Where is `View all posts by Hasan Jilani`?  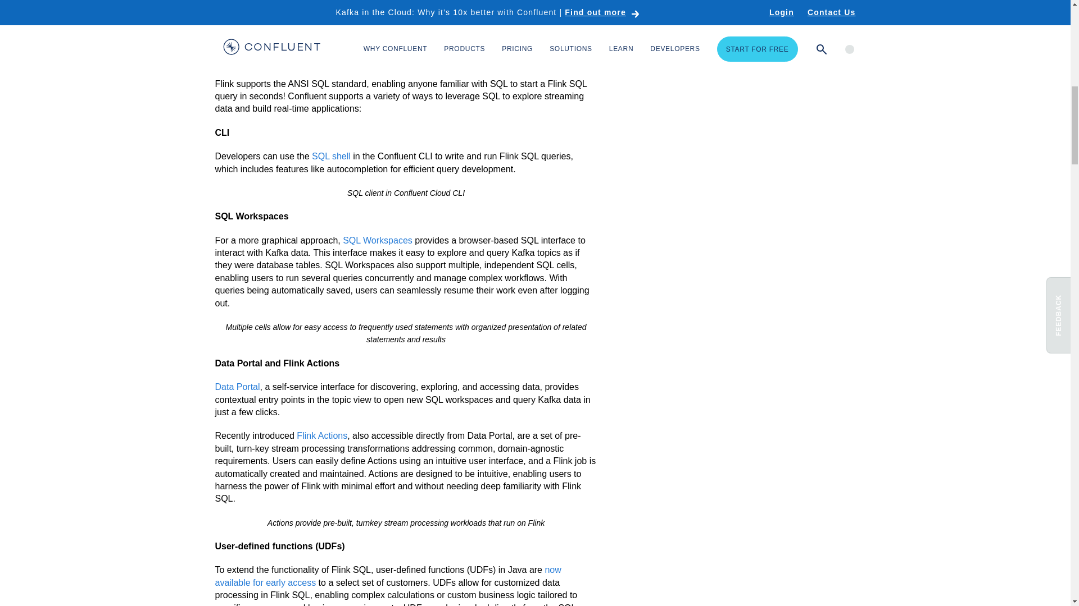 View all posts by Hasan Jilani is located at coordinates (763, 17).